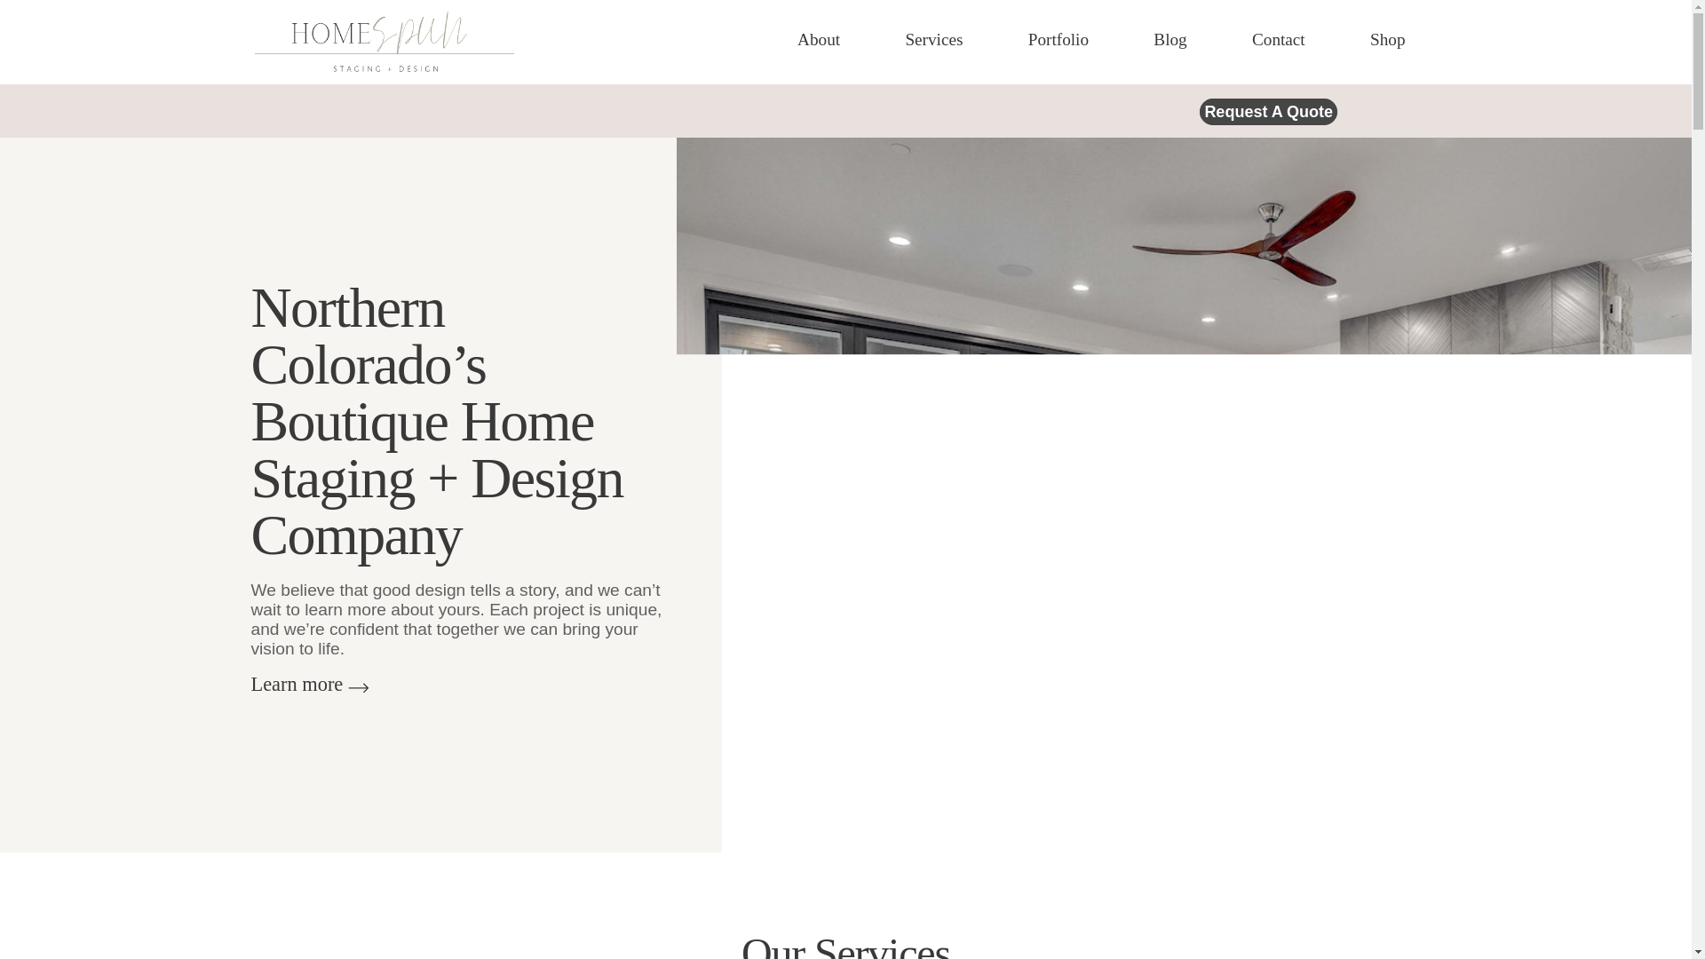 The height and width of the screenshot is (959, 1705). What do you see at coordinates (819, 40) in the screenshot?
I see `About` at bounding box center [819, 40].